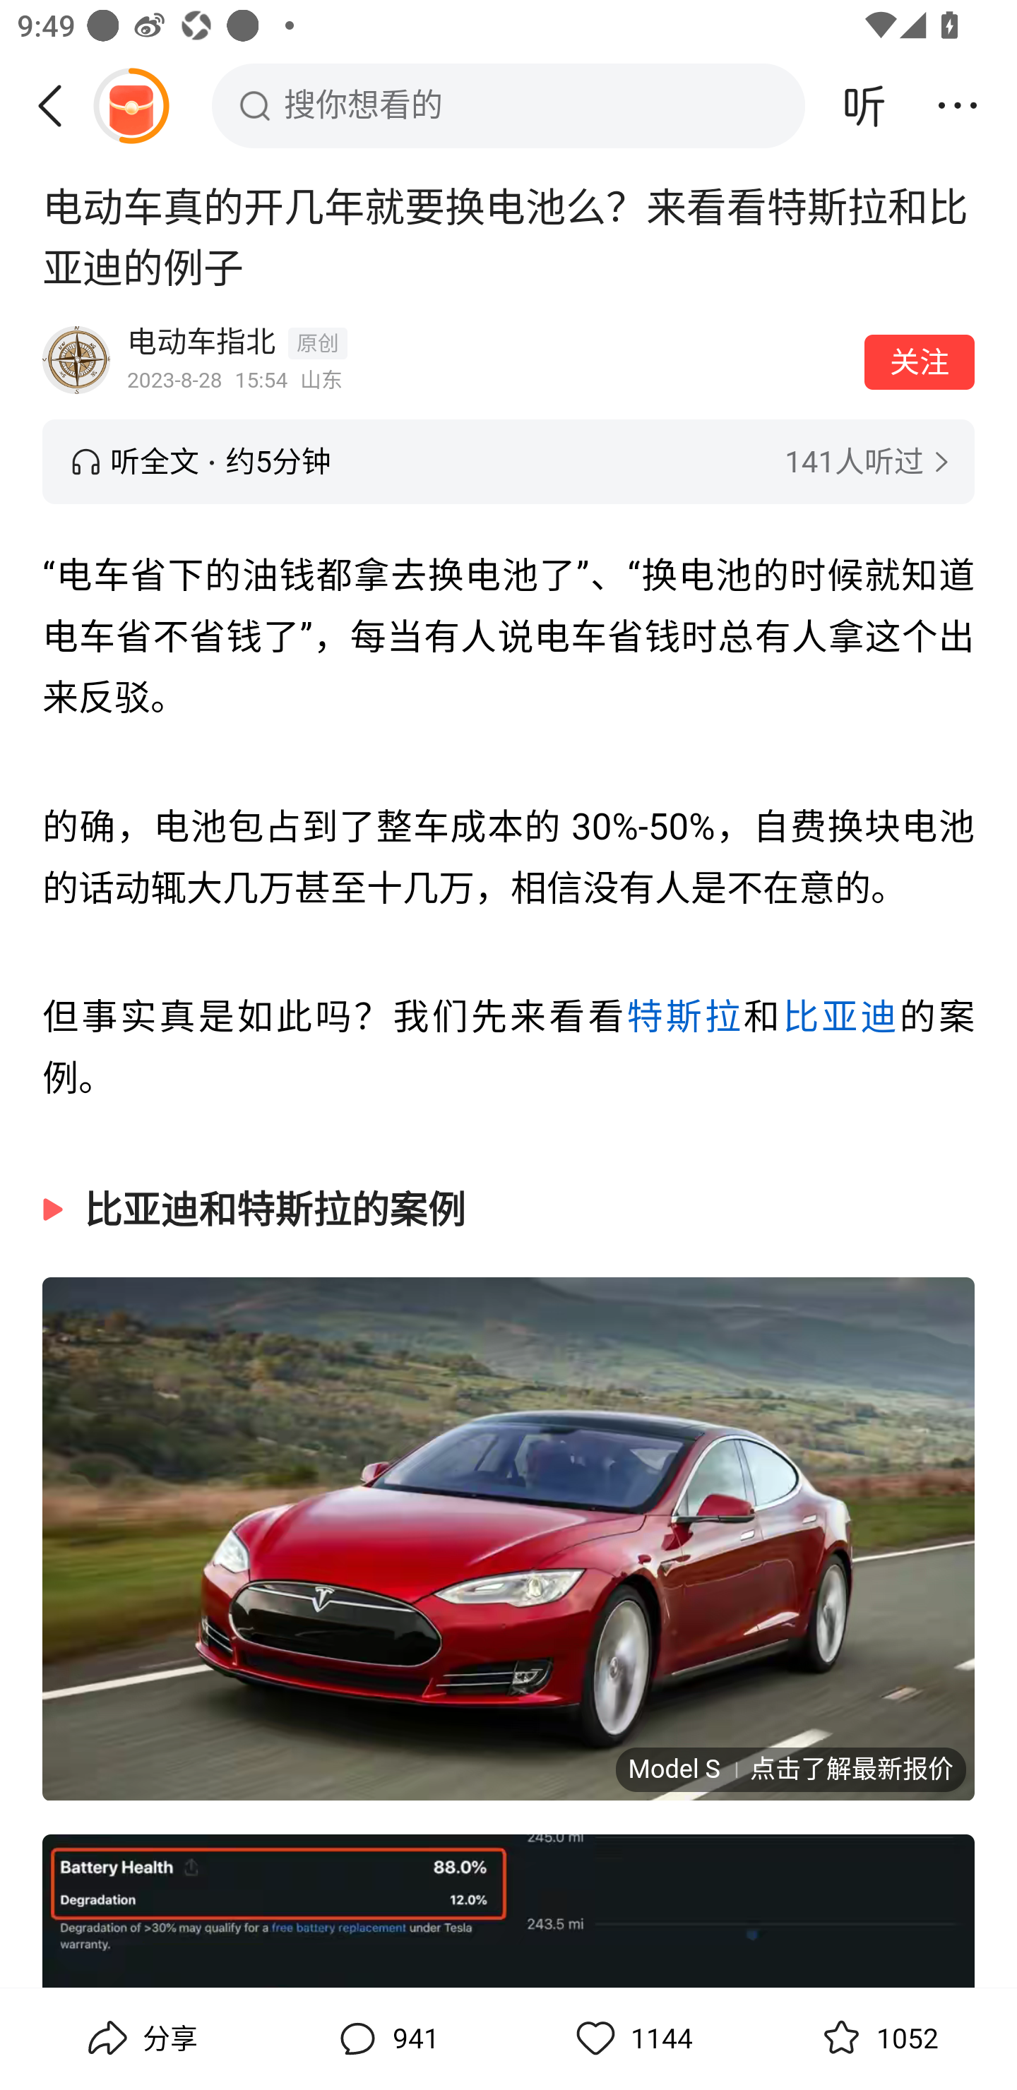  I want to click on 阅读赚金币, so click(131, 105).